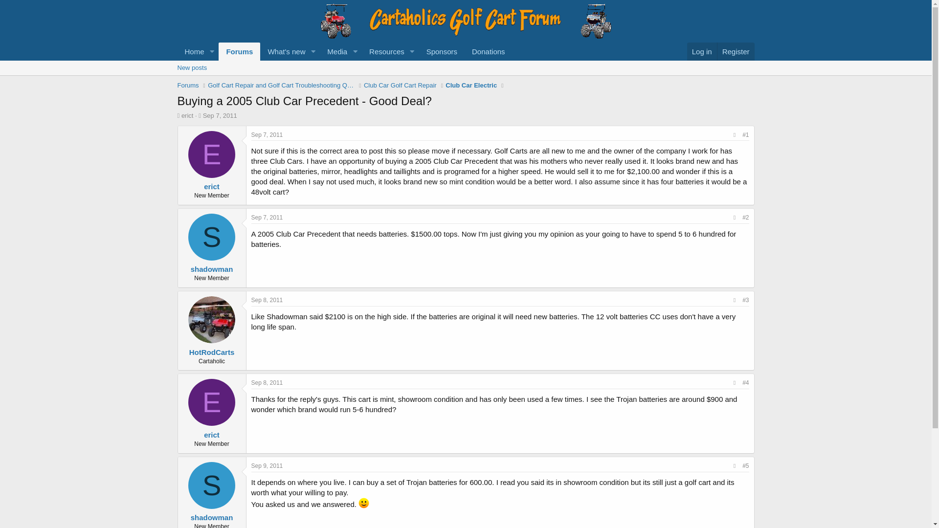  What do you see at coordinates (283, 52) in the screenshot?
I see `Media` at bounding box center [283, 52].